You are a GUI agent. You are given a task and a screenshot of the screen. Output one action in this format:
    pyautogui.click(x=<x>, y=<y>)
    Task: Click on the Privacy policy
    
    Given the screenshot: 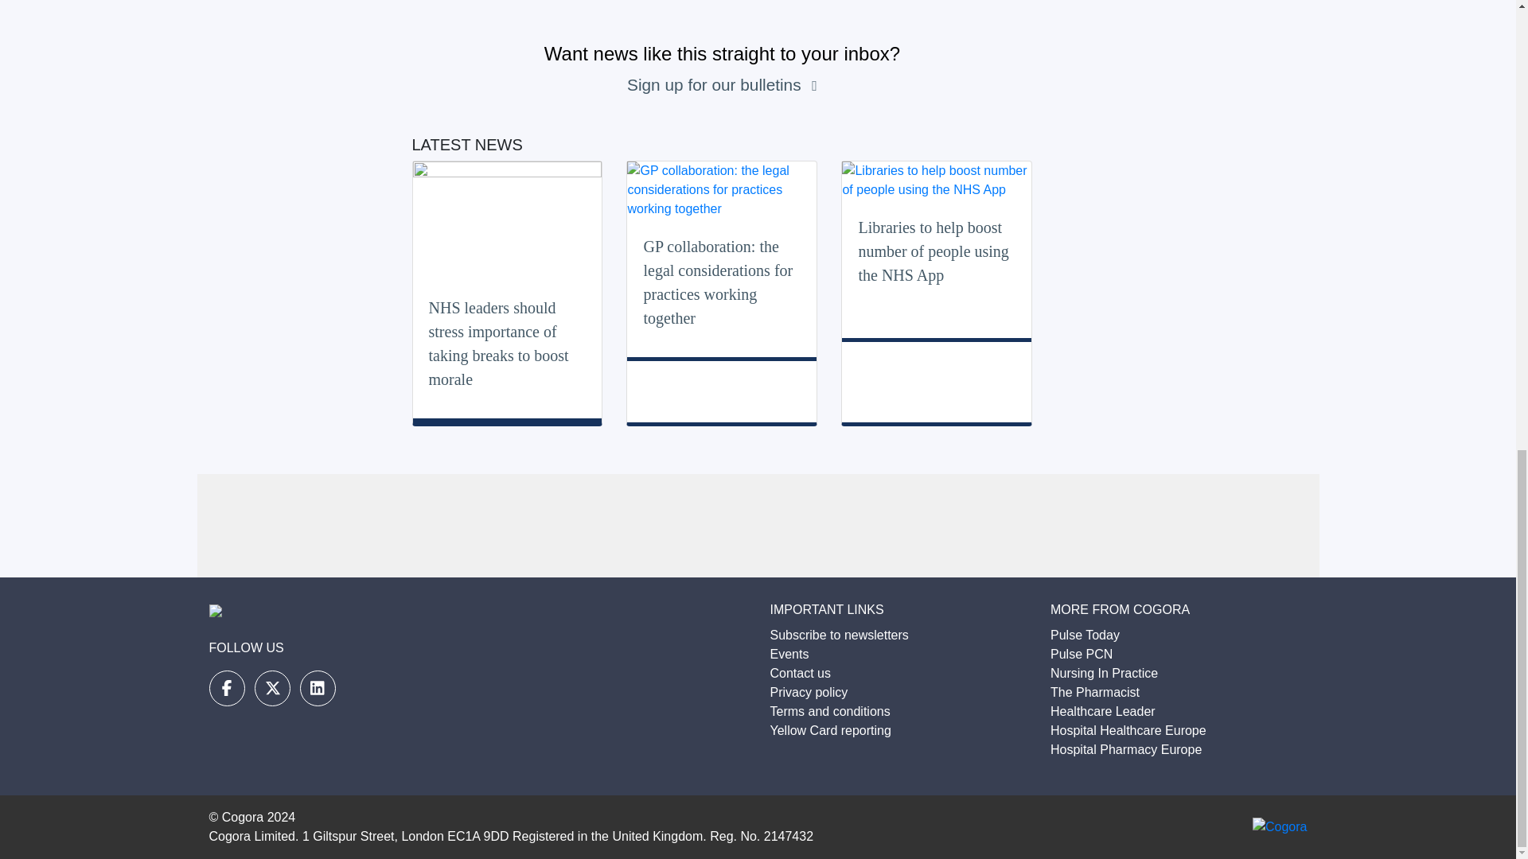 What is the action you would take?
    pyautogui.click(x=809, y=692)
    